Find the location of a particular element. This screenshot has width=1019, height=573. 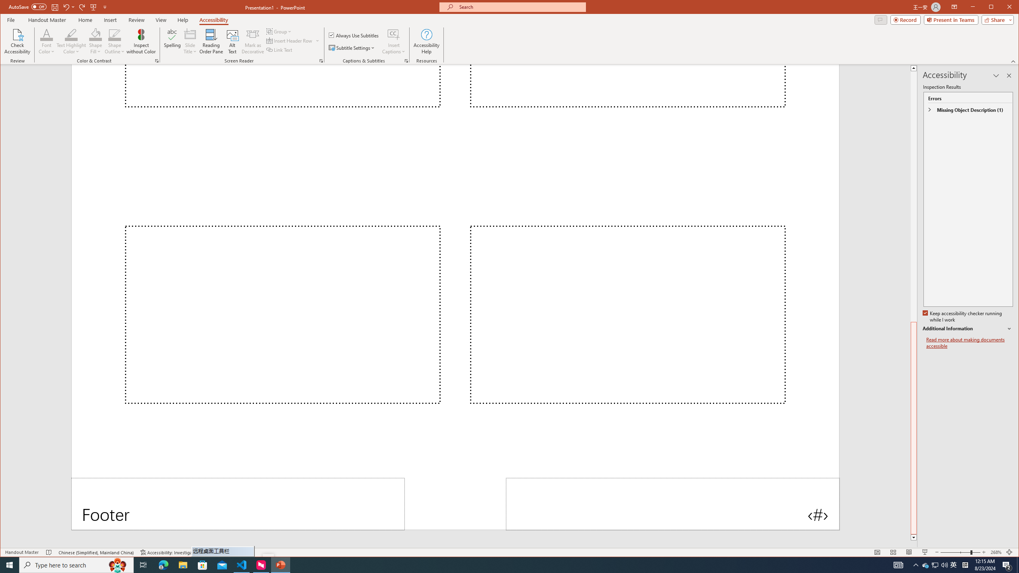

Spelling... is located at coordinates (173, 41).